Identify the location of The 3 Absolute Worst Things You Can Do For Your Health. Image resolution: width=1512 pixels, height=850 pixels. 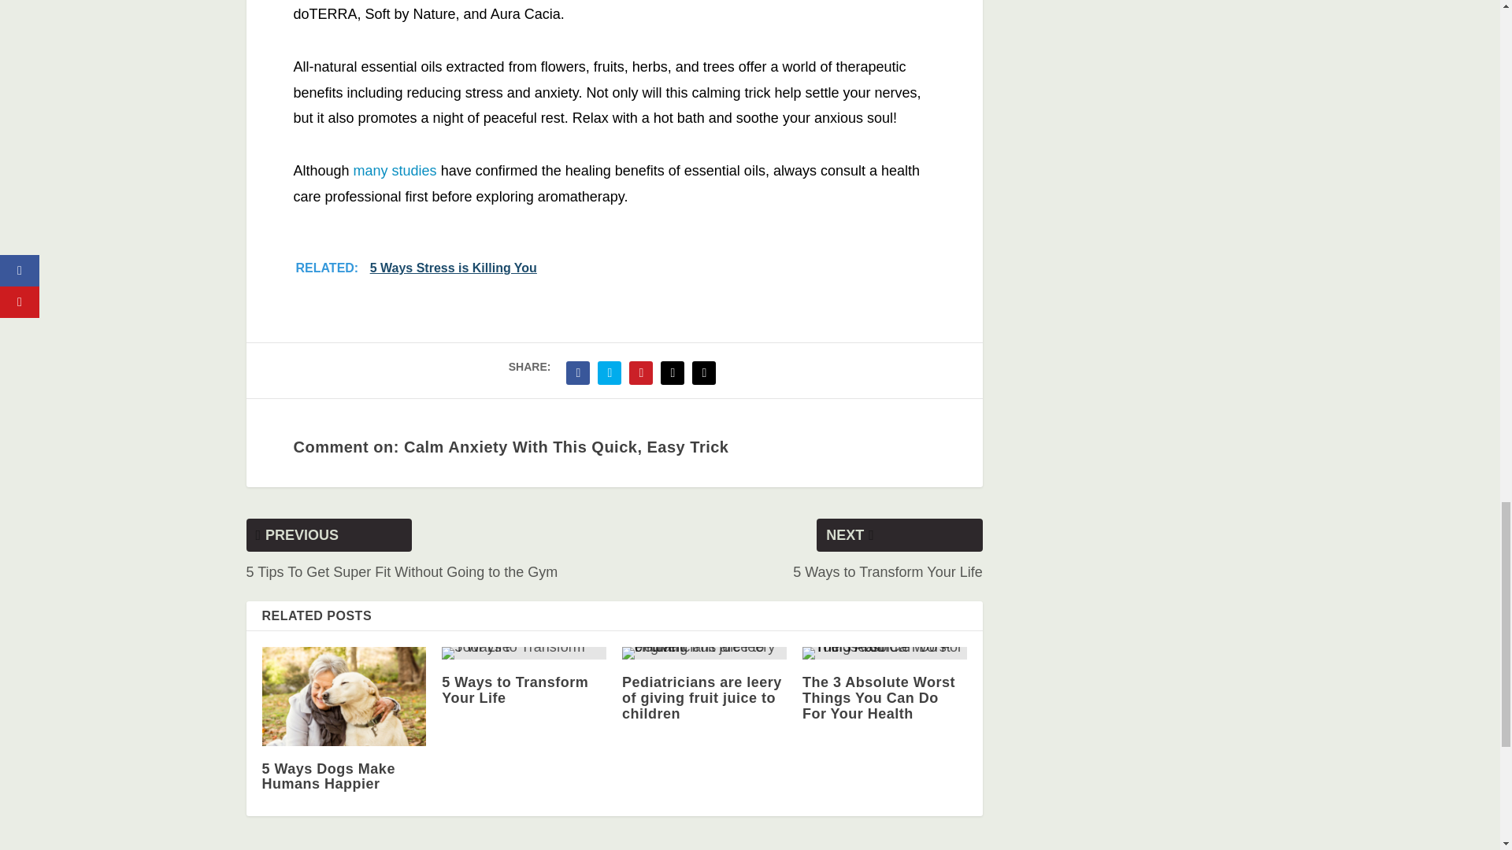
(879, 697).